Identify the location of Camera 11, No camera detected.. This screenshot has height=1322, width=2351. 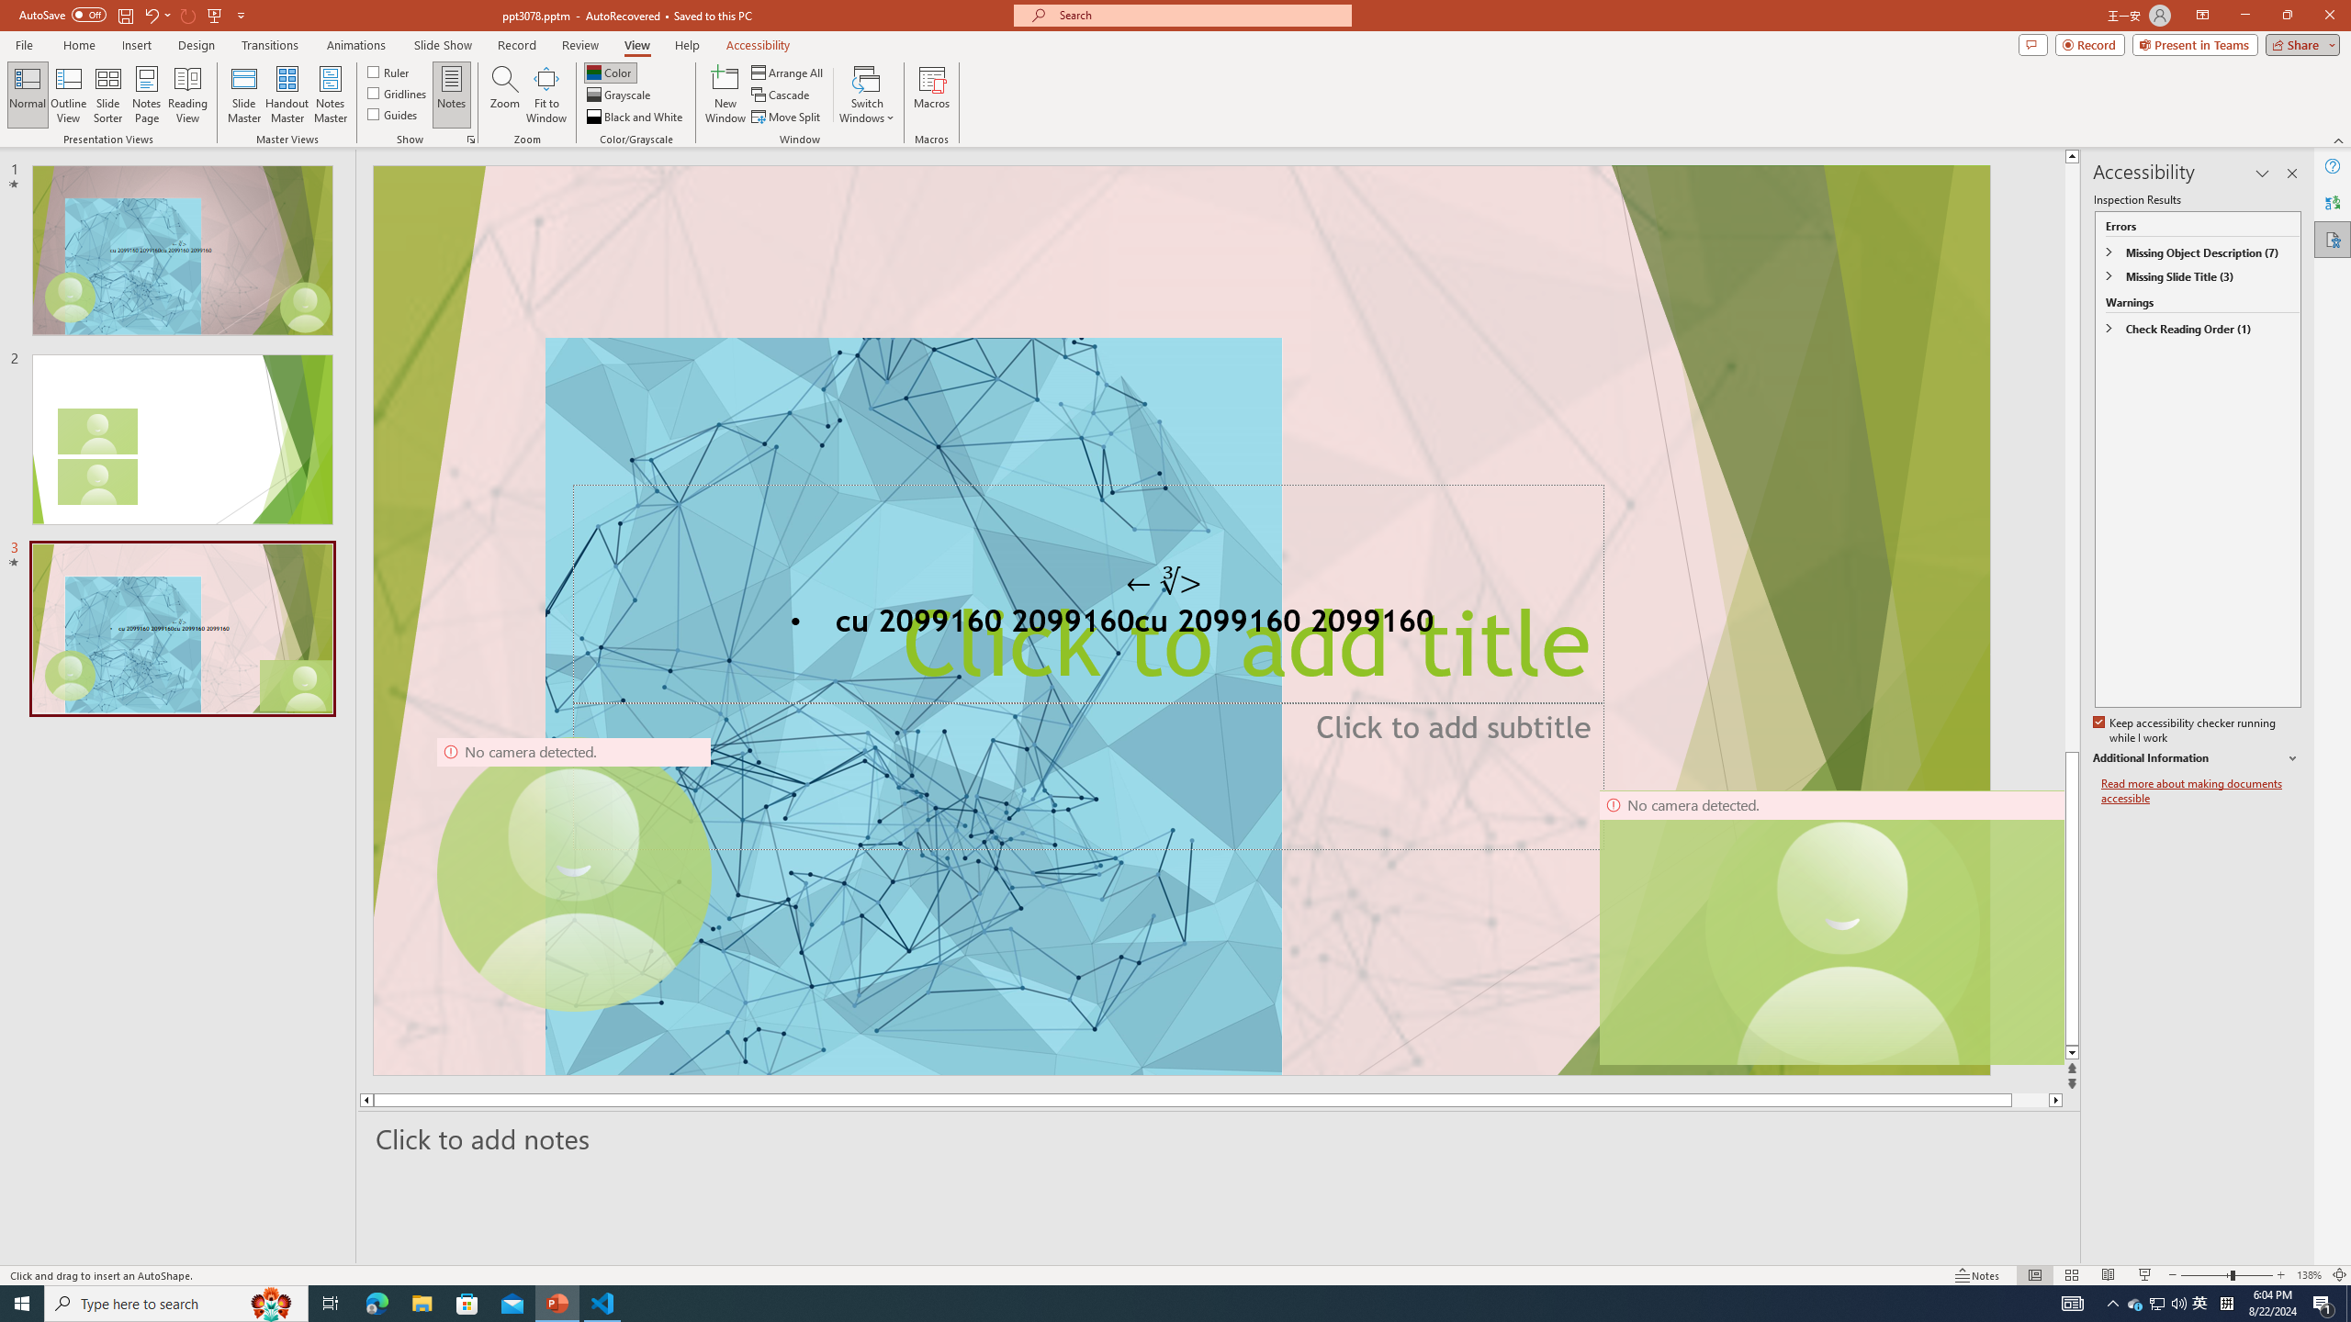
(1843, 927).